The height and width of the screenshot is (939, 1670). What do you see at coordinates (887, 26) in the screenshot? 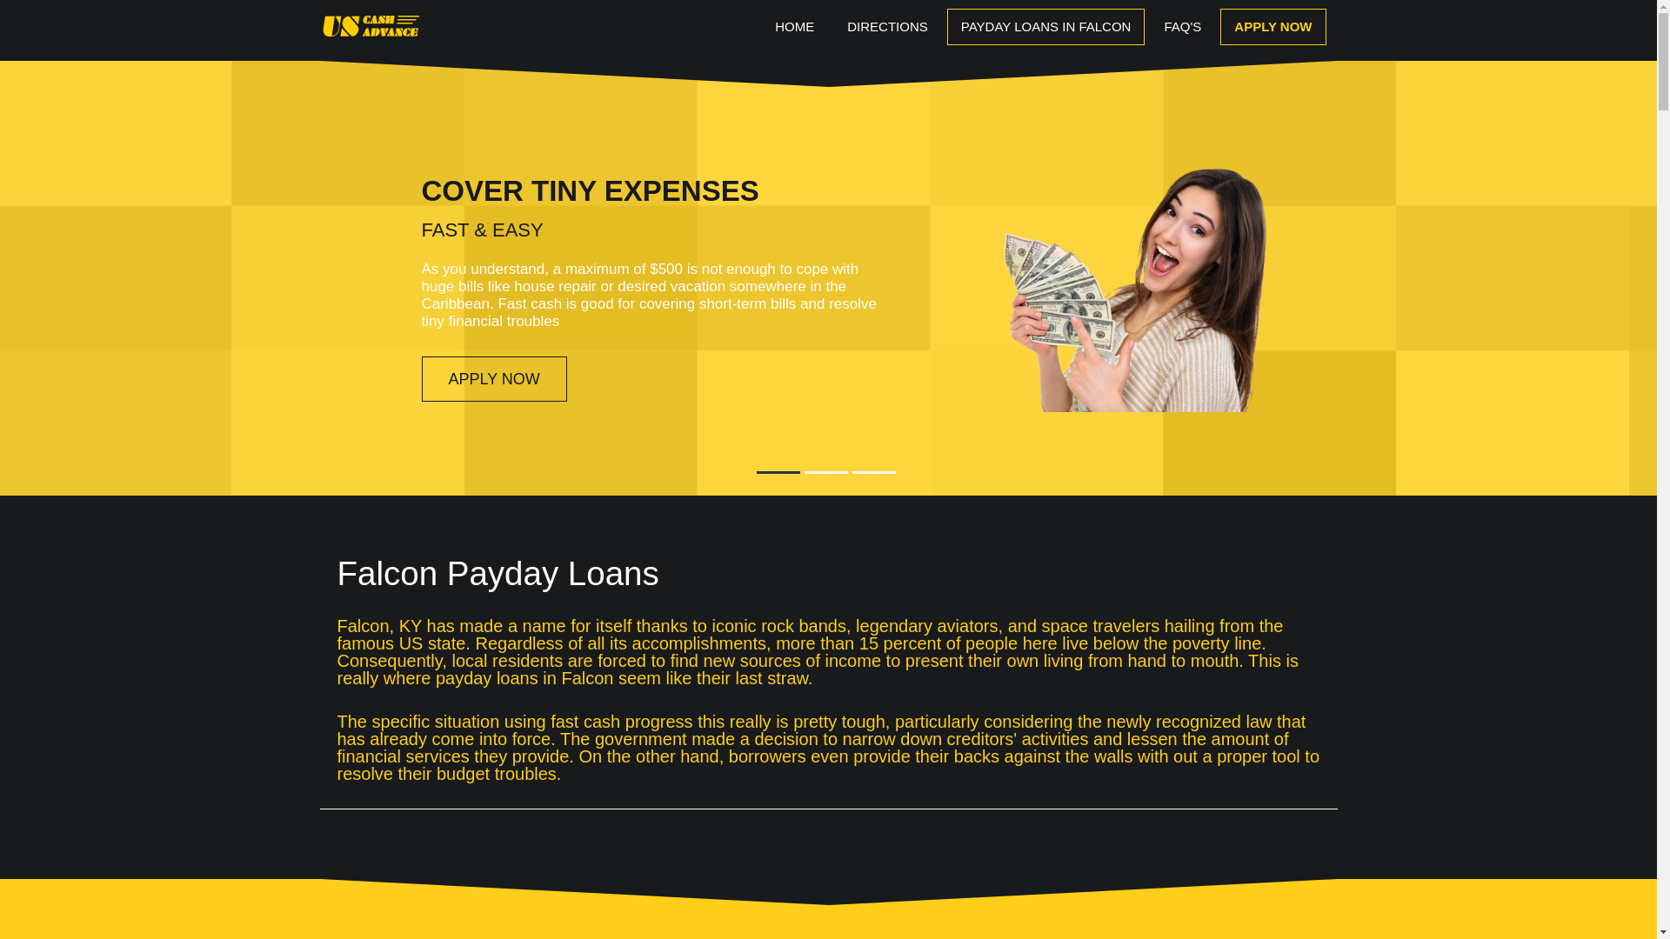
I see `DIRECTIONS` at bounding box center [887, 26].